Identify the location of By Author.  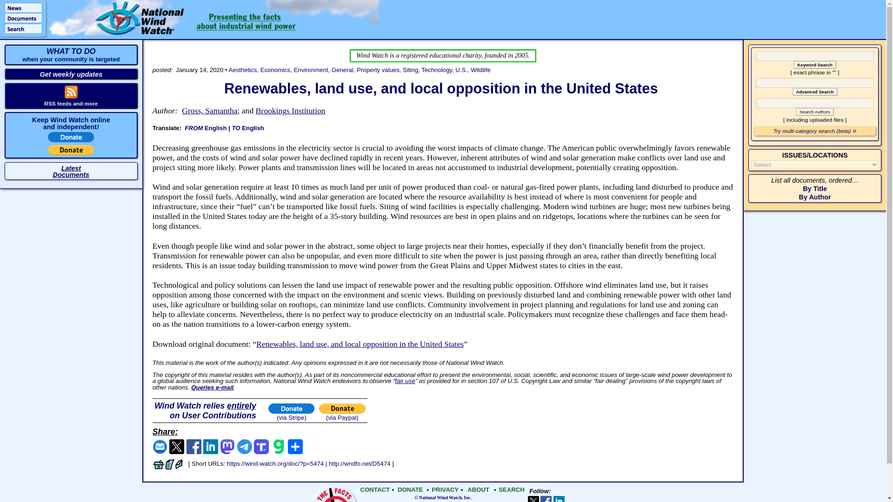
(815, 197).